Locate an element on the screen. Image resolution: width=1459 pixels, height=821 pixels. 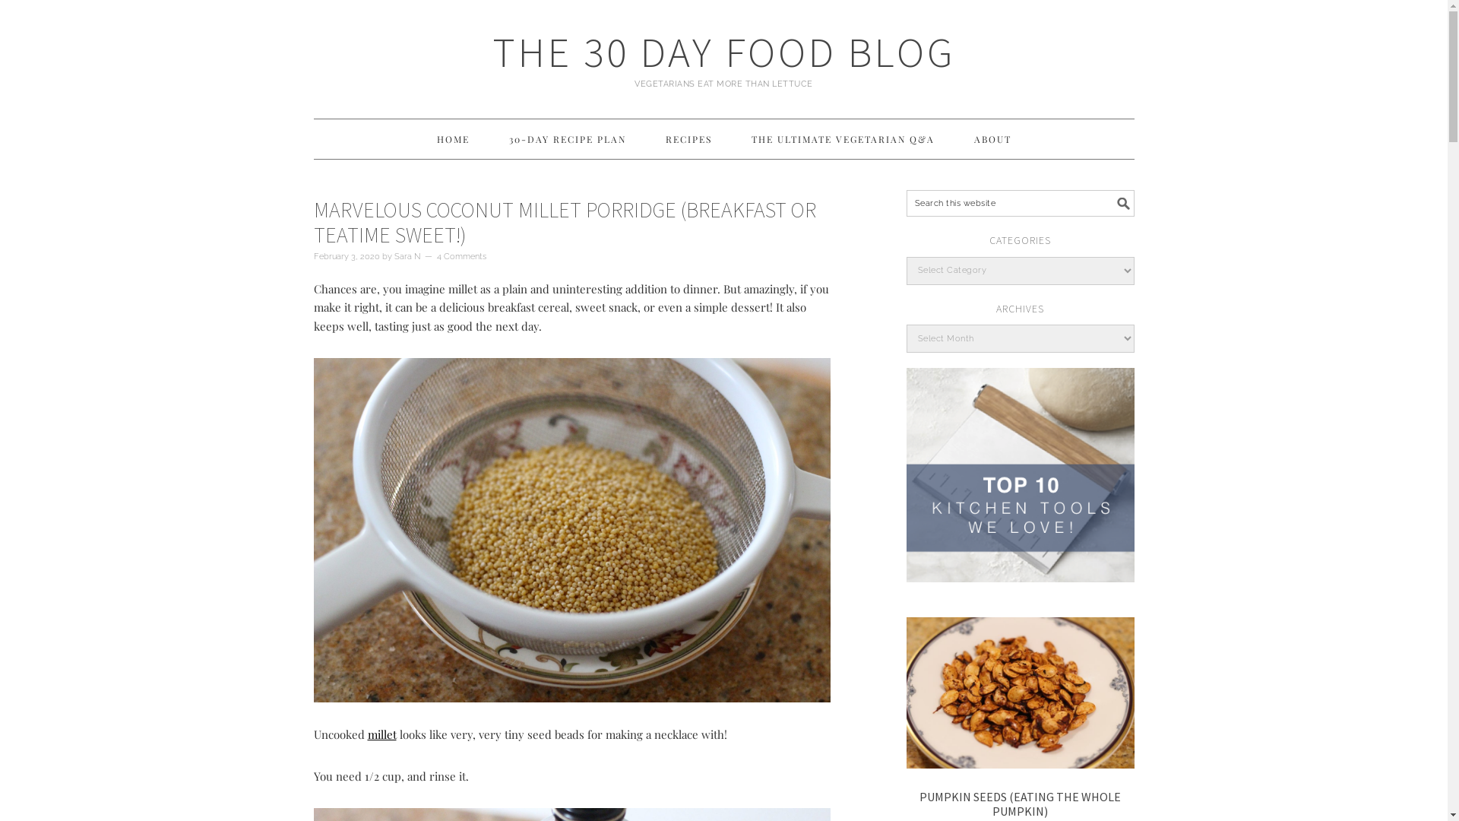
HOME is located at coordinates (453, 139).